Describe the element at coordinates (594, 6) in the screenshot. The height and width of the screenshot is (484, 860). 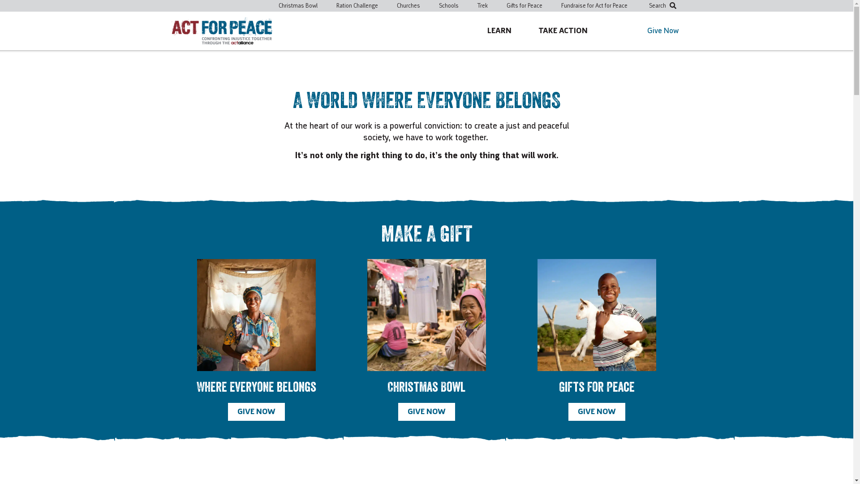
I see `Fundraise for Act for Peace` at that location.